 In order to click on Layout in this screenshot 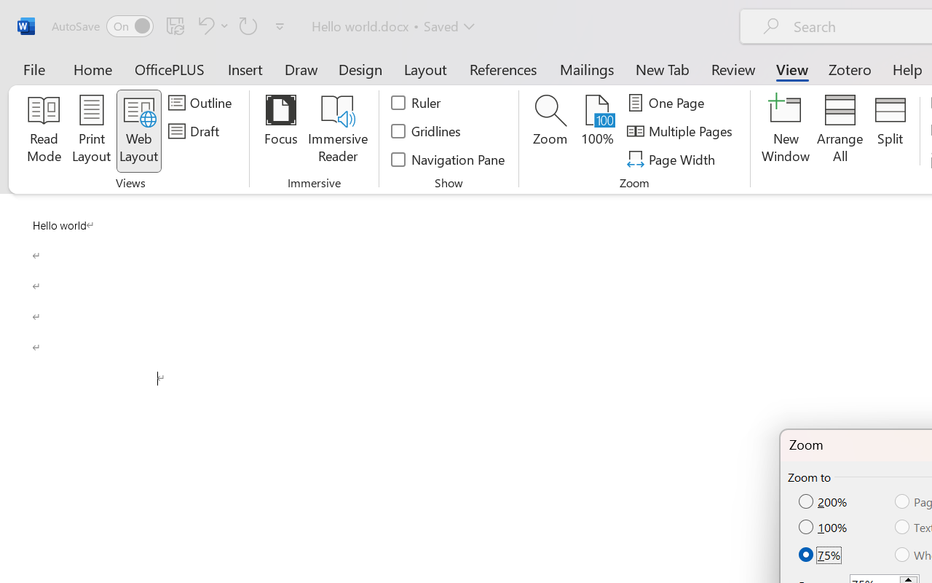, I will do `click(425, 69)`.